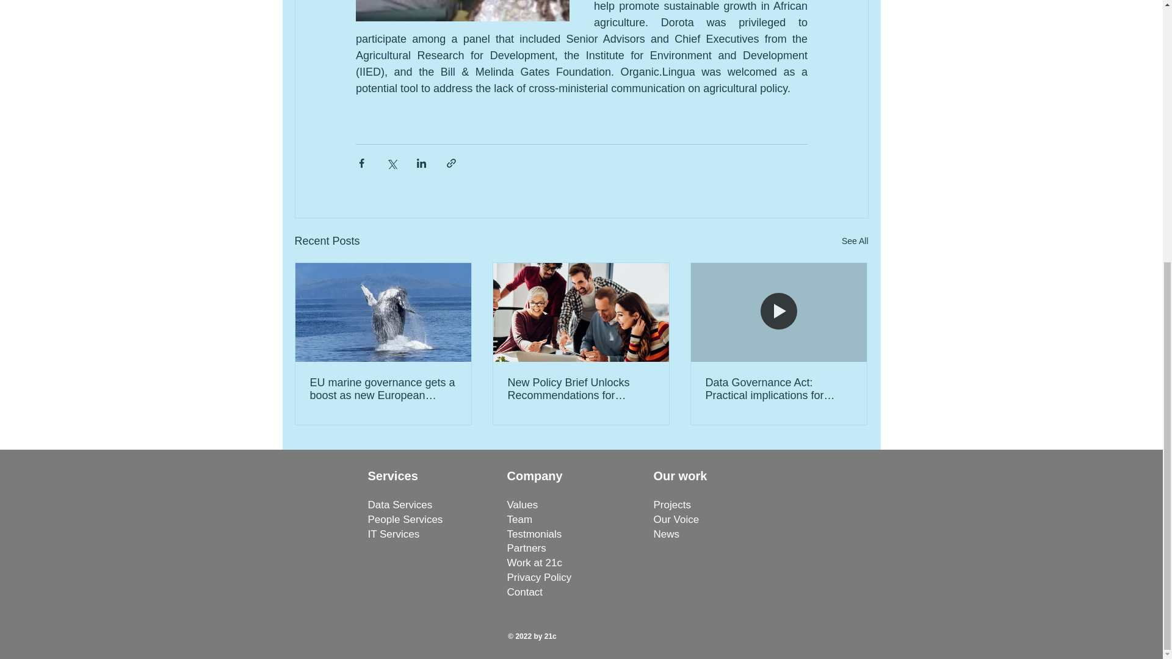 Image resolution: width=1172 pixels, height=659 pixels. I want to click on Values, so click(522, 505).